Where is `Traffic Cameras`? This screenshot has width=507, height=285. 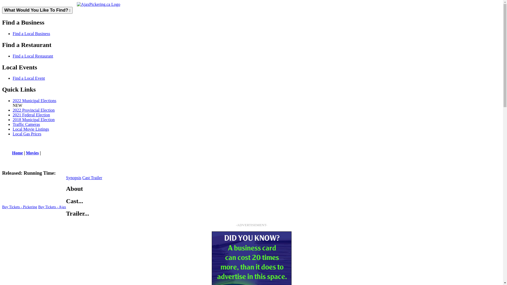
Traffic Cameras is located at coordinates (26, 125).